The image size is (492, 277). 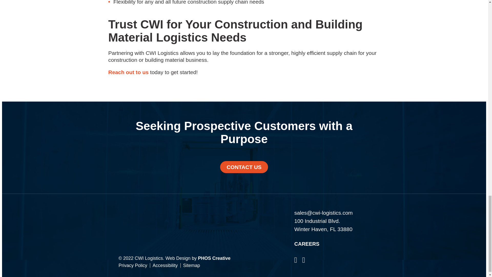 What do you see at coordinates (332, 213) in the screenshot?
I see `Email` at bounding box center [332, 213].